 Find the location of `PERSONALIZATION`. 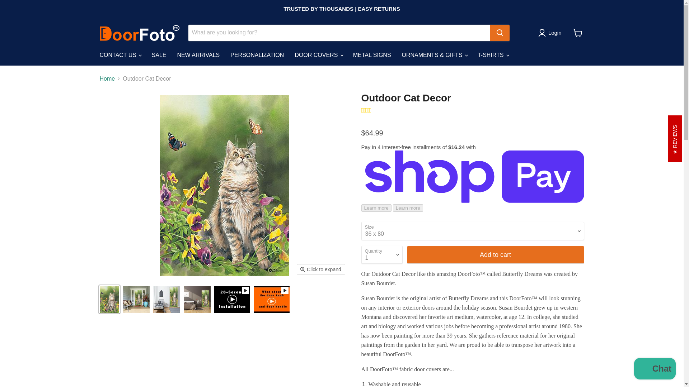

PERSONALIZATION is located at coordinates (257, 54).